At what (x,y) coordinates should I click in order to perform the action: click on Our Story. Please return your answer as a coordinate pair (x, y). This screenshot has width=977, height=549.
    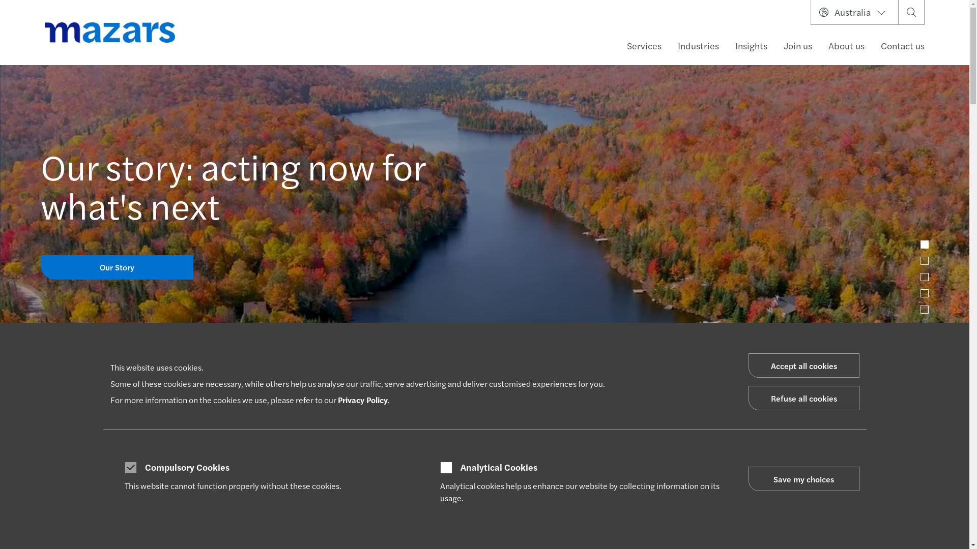
    Looking at the image, I should click on (117, 267).